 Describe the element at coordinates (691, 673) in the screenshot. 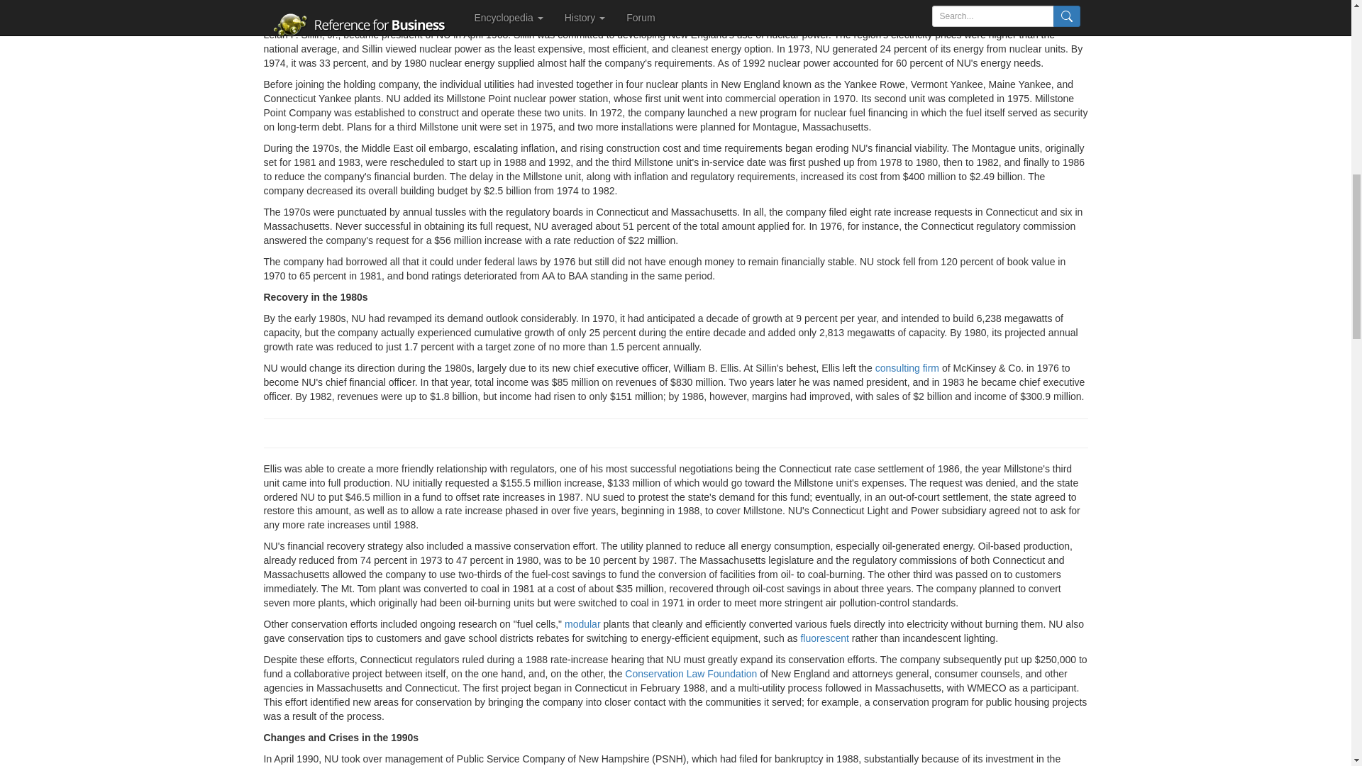

I see `View 'conservation law foundation' definition from Wikipedia` at that location.